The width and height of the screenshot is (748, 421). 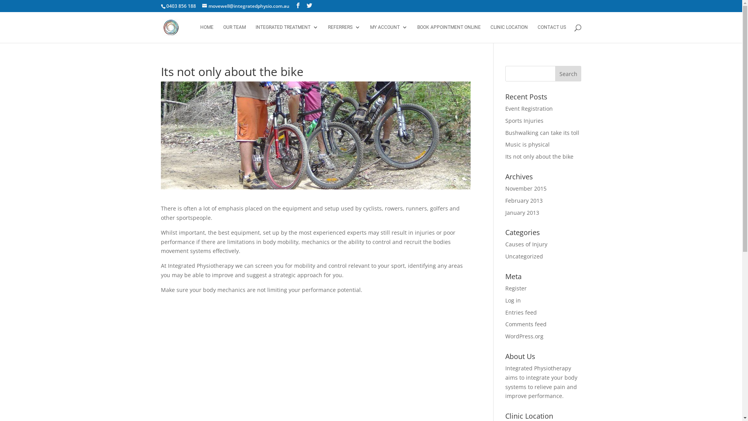 I want to click on WordPress.org, so click(x=524, y=336).